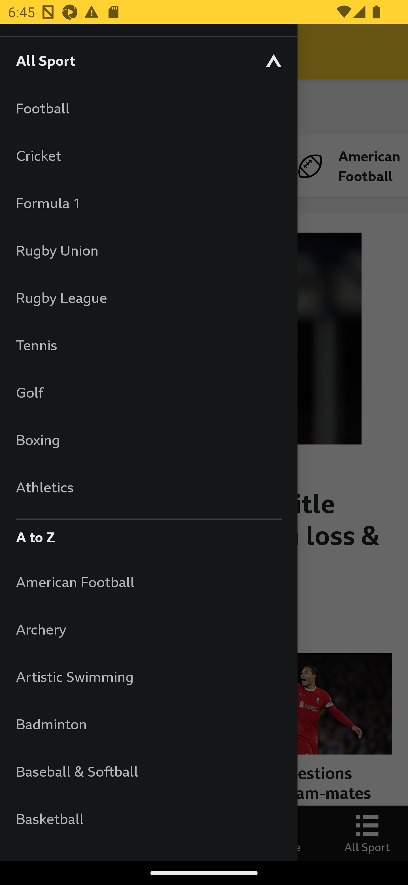 Image resolution: width=408 pixels, height=885 pixels. What do you see at coordinates (148, 534) in the screenshot?
I see `A to Z` at bounding box center [148, 534].